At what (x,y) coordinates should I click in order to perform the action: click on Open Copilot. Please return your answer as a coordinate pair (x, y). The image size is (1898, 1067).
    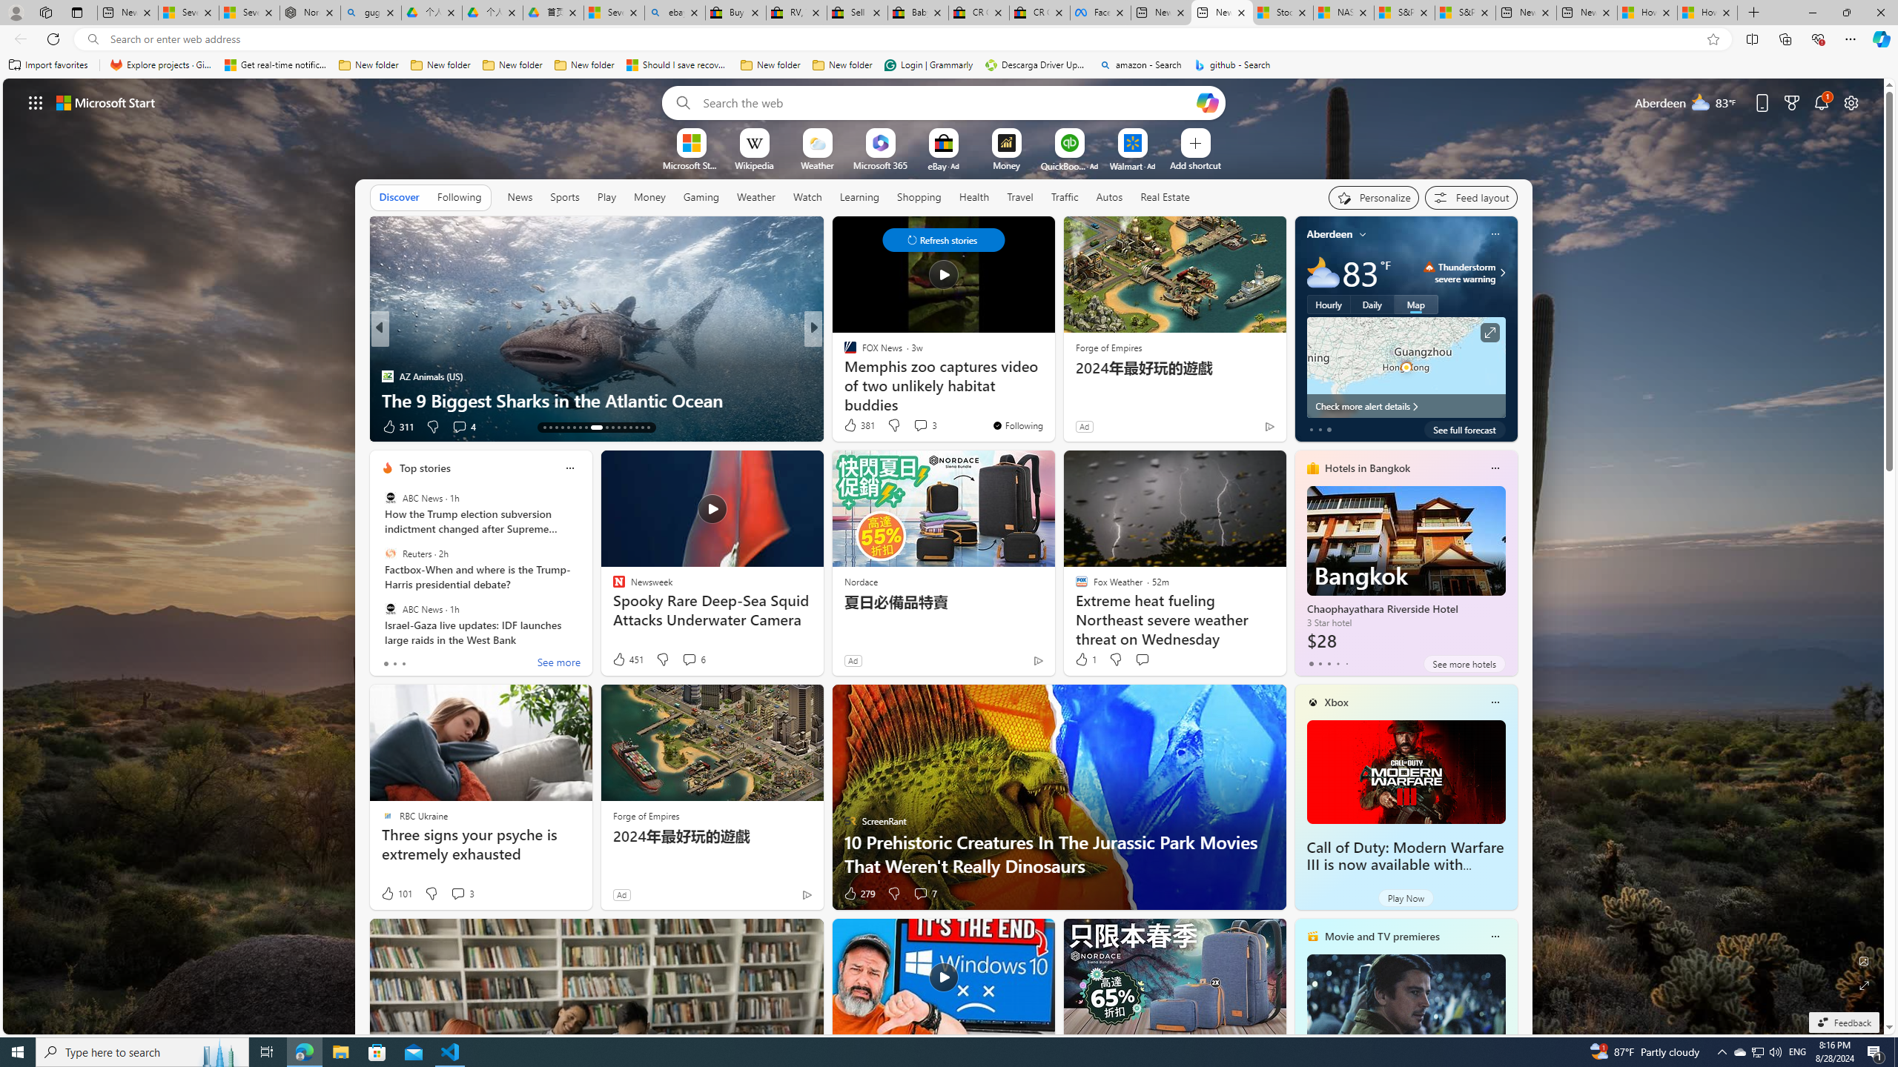
    Looking at the image, I should click on (1208, 102).